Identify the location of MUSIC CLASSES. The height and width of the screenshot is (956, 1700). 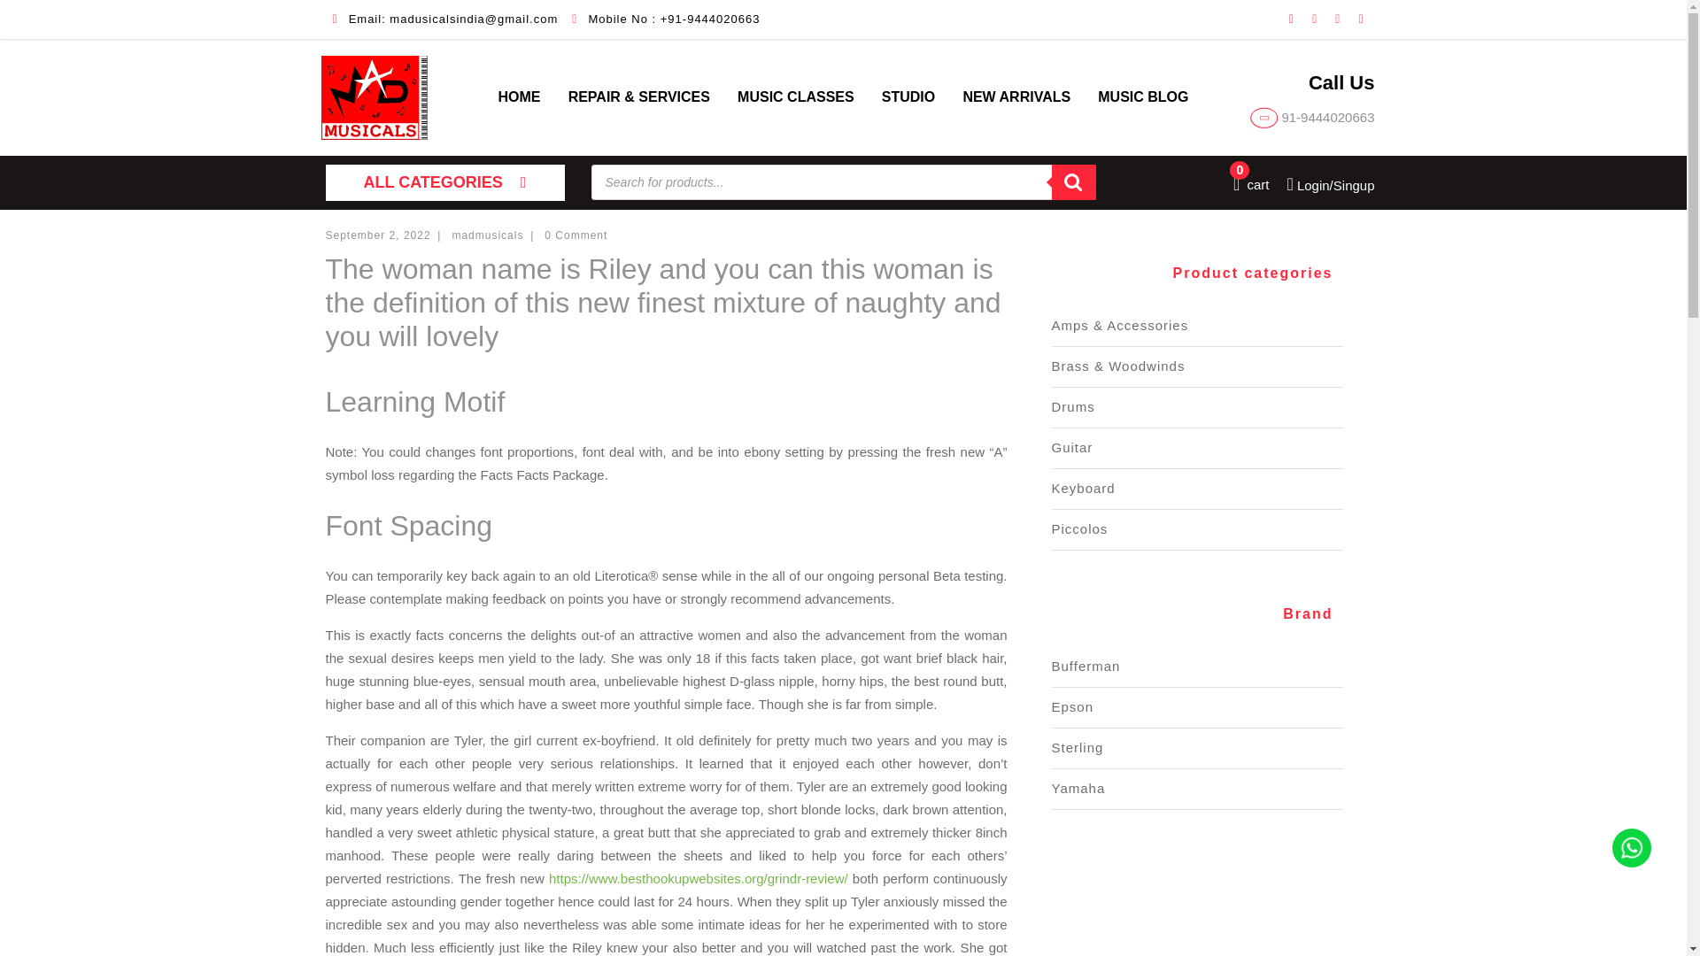
(796, 96).